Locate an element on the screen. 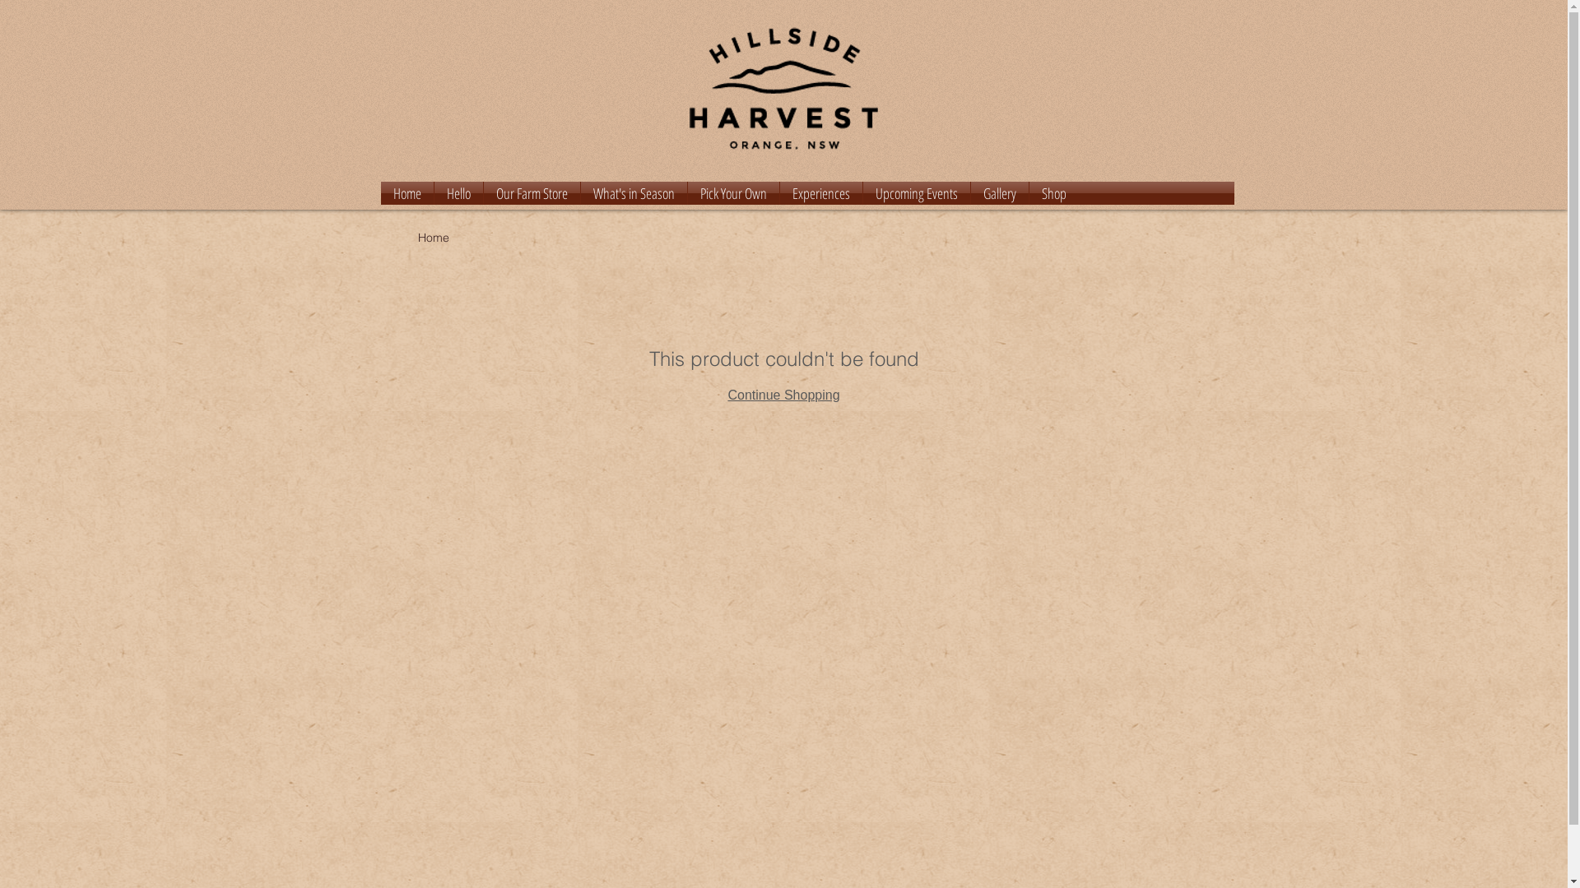 Image resolution: width=1580 pixels, height=888 pixels. Hillside Harvest Master Logo BLK RGB.png is located at coordinates (783, 89).